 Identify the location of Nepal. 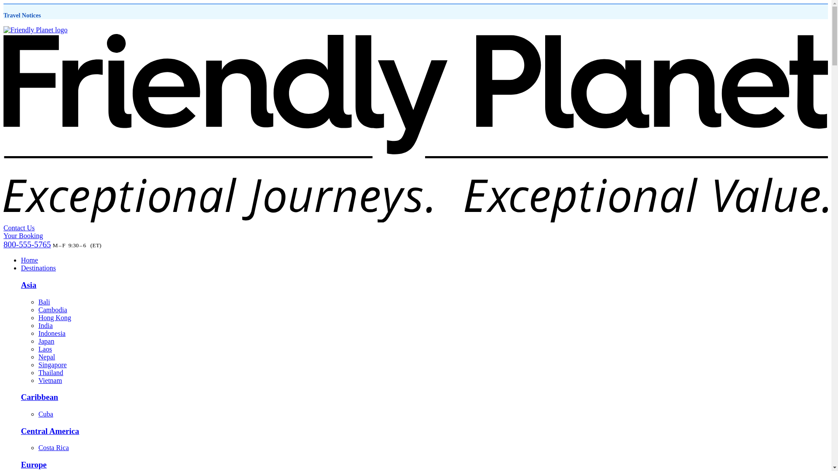
(47, 357).